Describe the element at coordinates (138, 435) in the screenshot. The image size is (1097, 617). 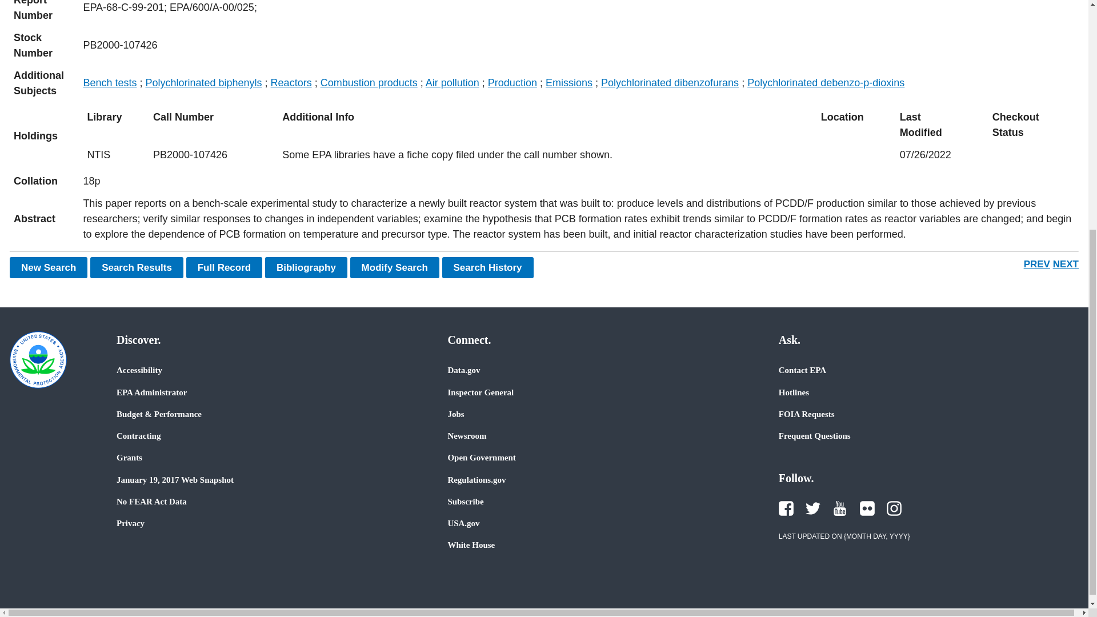
I see `Contracting` at that location.